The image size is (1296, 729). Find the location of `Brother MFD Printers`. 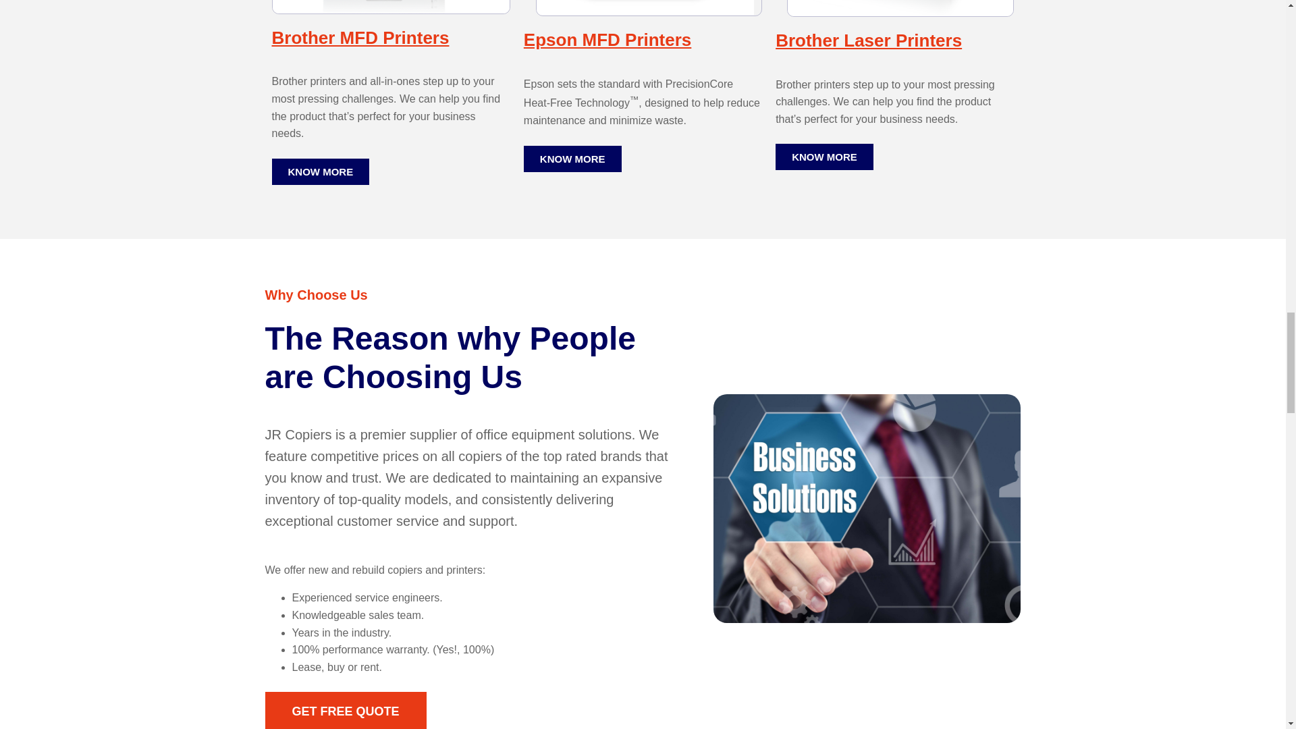

Brother MFD Printers is located at coordinates (359, 38).